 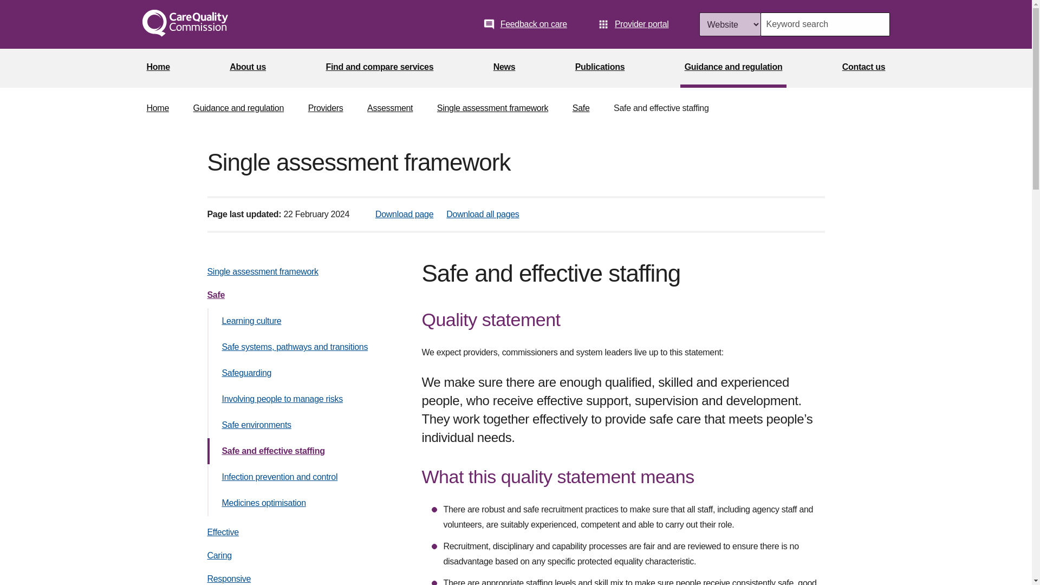 What do you see at coordinates (248, 68) in the screenshot?
I see `About us` at bounding box center [248, 68].